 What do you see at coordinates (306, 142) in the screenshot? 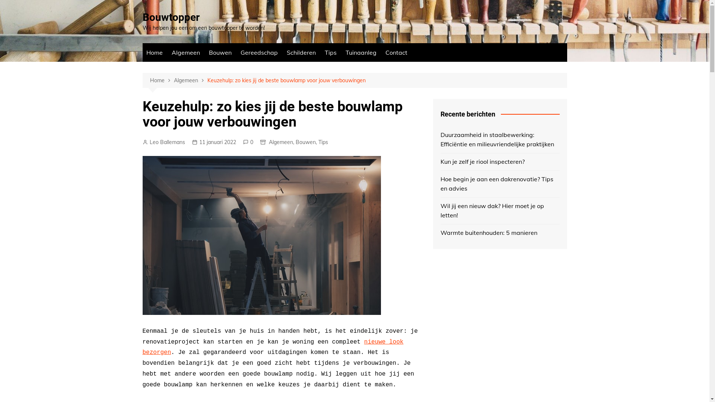
I see `Bouwen` at bounding box center [306, 142].